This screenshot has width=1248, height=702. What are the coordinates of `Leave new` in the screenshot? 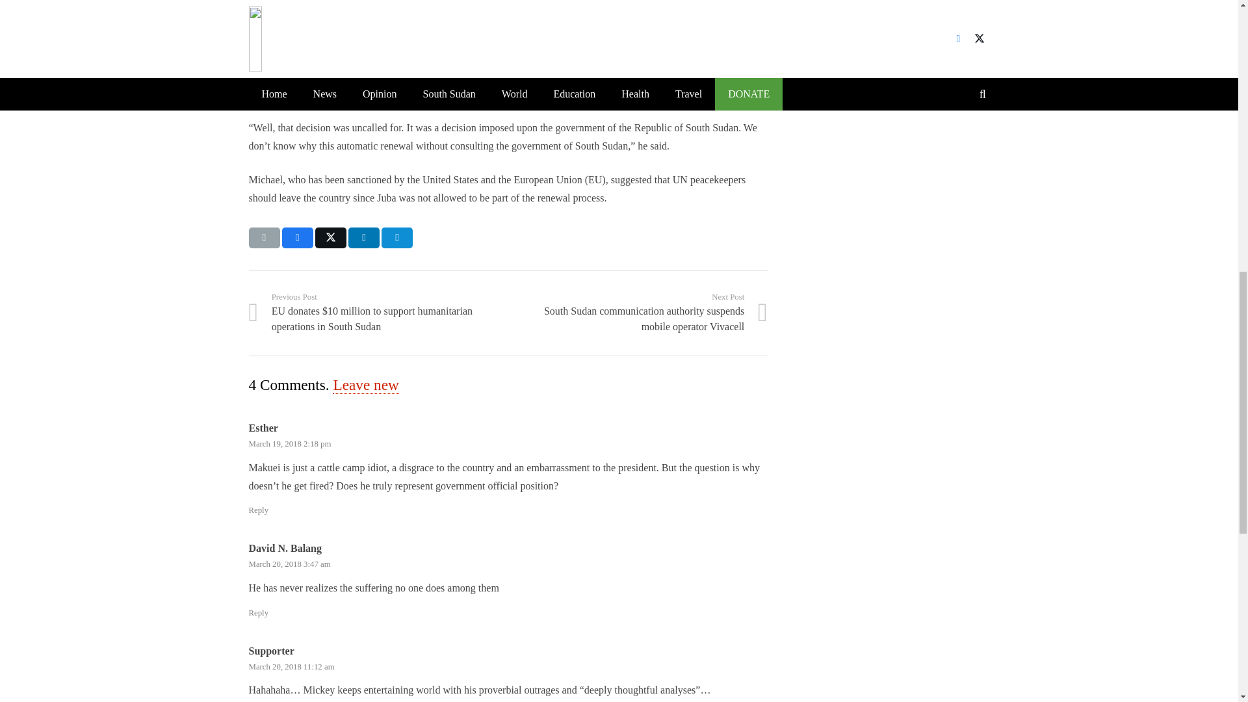 It's located at (365, 385).